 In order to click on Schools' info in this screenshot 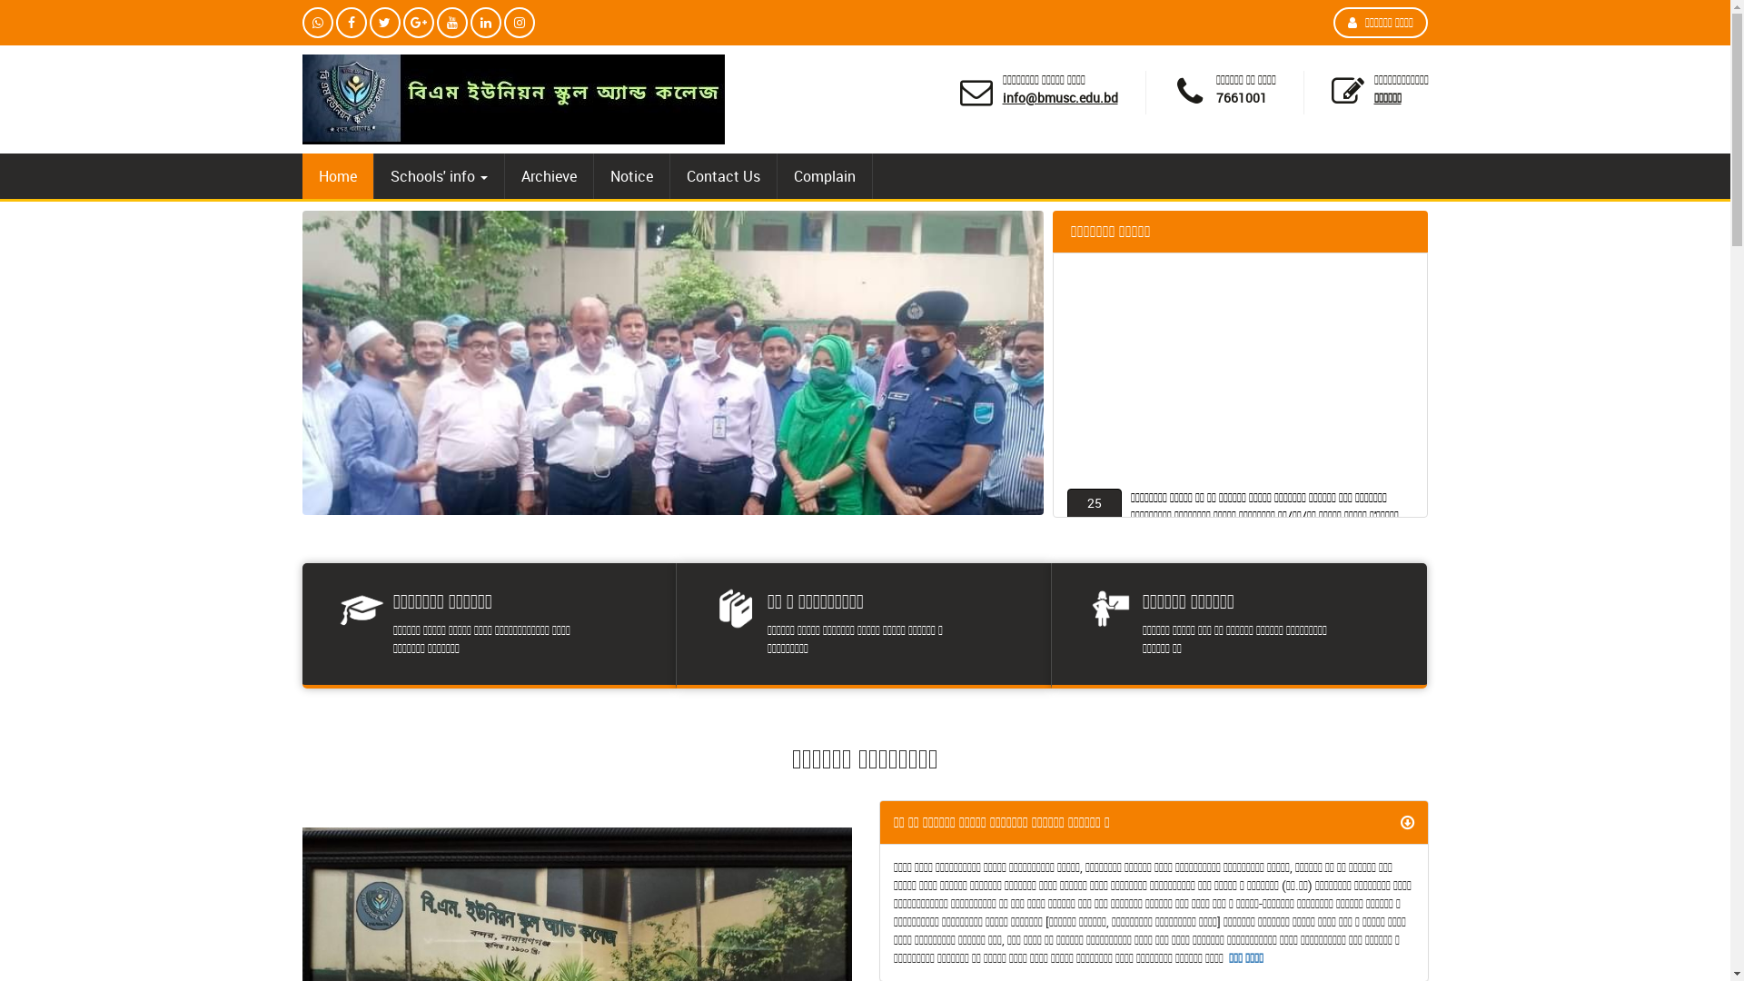, I will do `click(440, 176)`.